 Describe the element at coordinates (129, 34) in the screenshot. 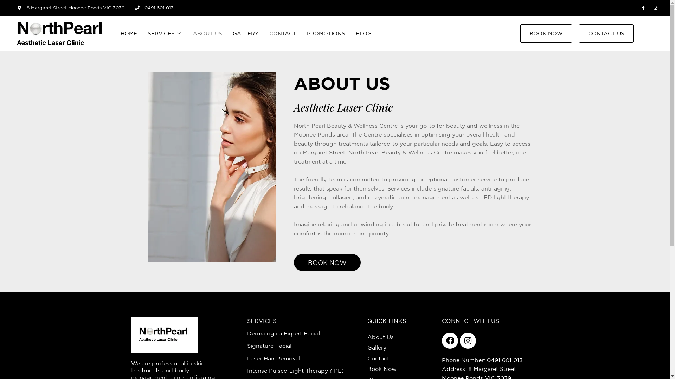

I see `HOME` at that location.